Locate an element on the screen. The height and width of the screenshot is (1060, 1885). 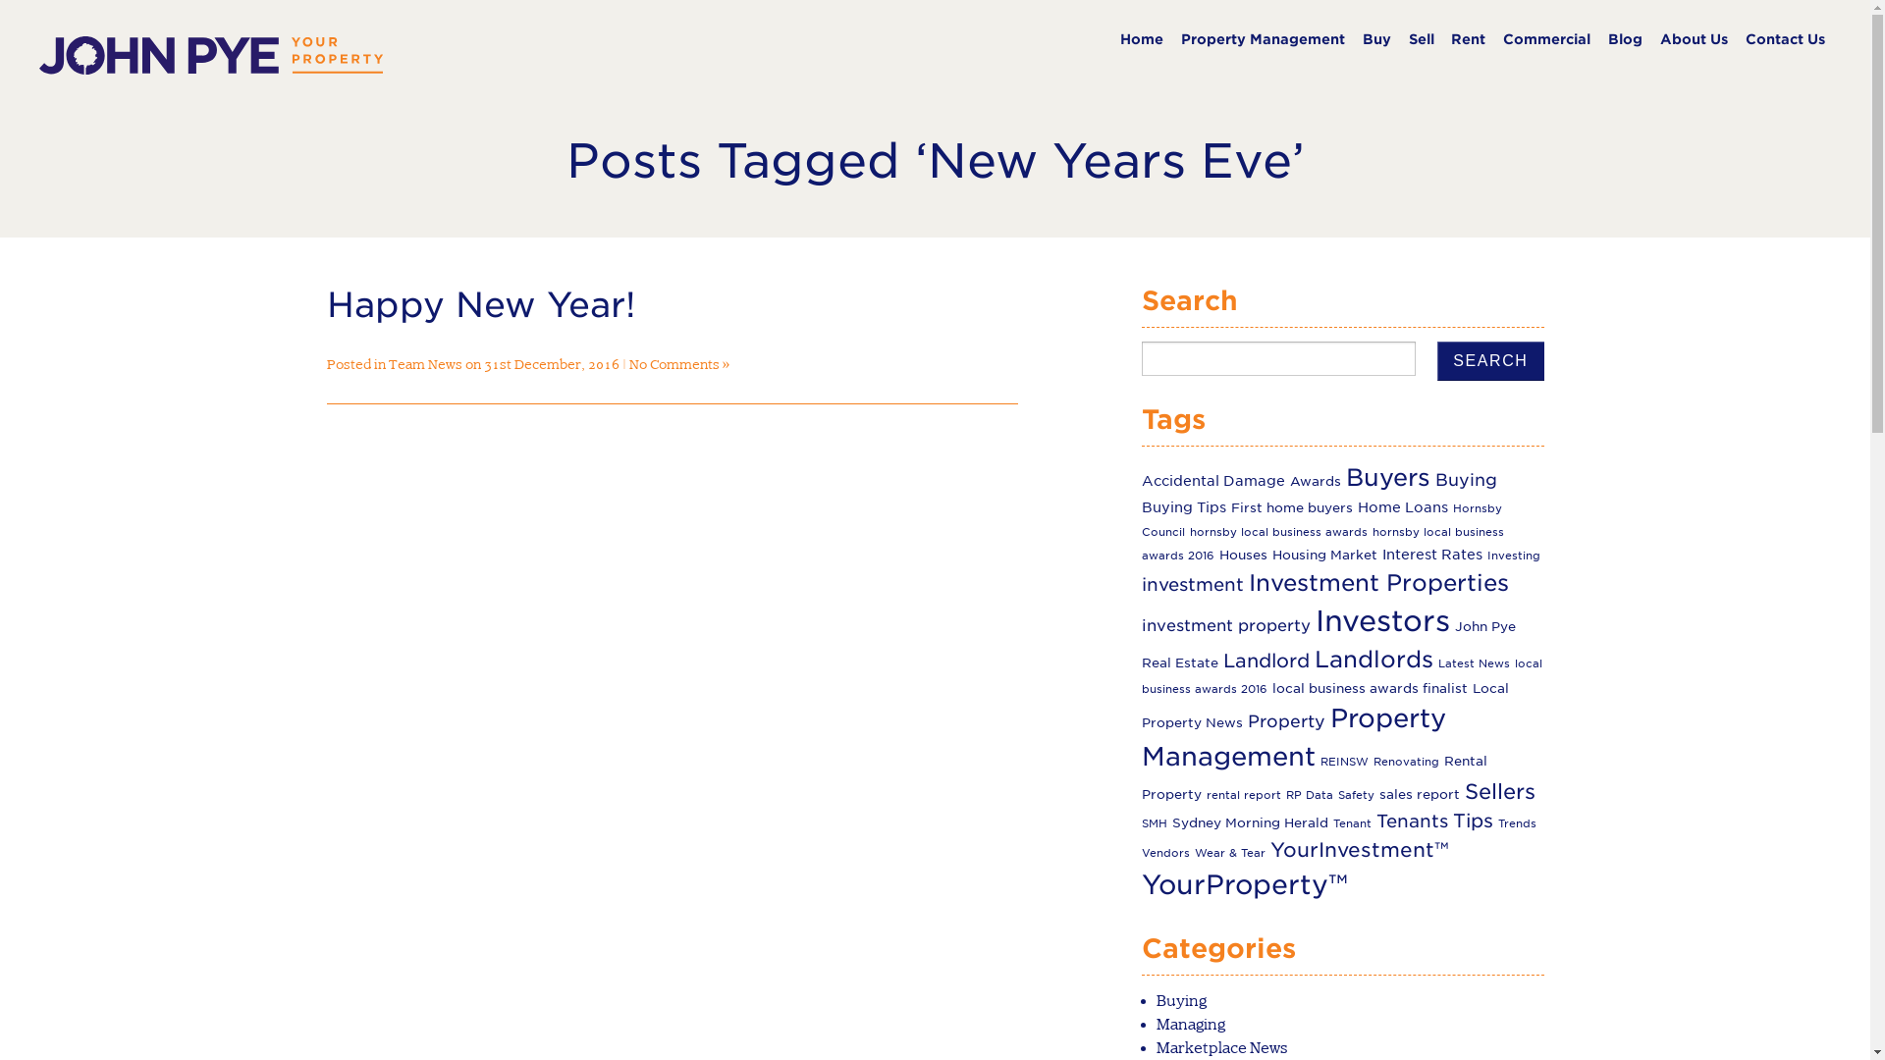
Houses is located at coordinates (1243, 556).